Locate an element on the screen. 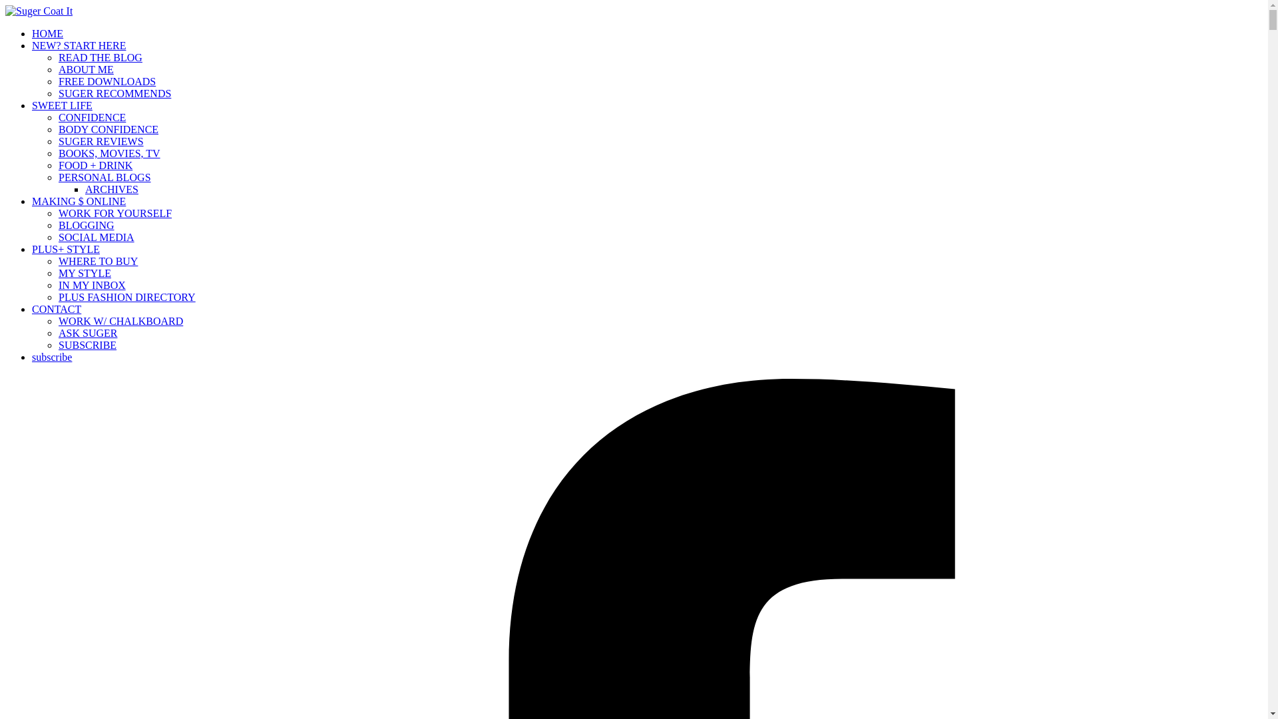 The height and width of the screenshot is (719, 1278). IN MY INBOX is located at coordinates (92, 285).